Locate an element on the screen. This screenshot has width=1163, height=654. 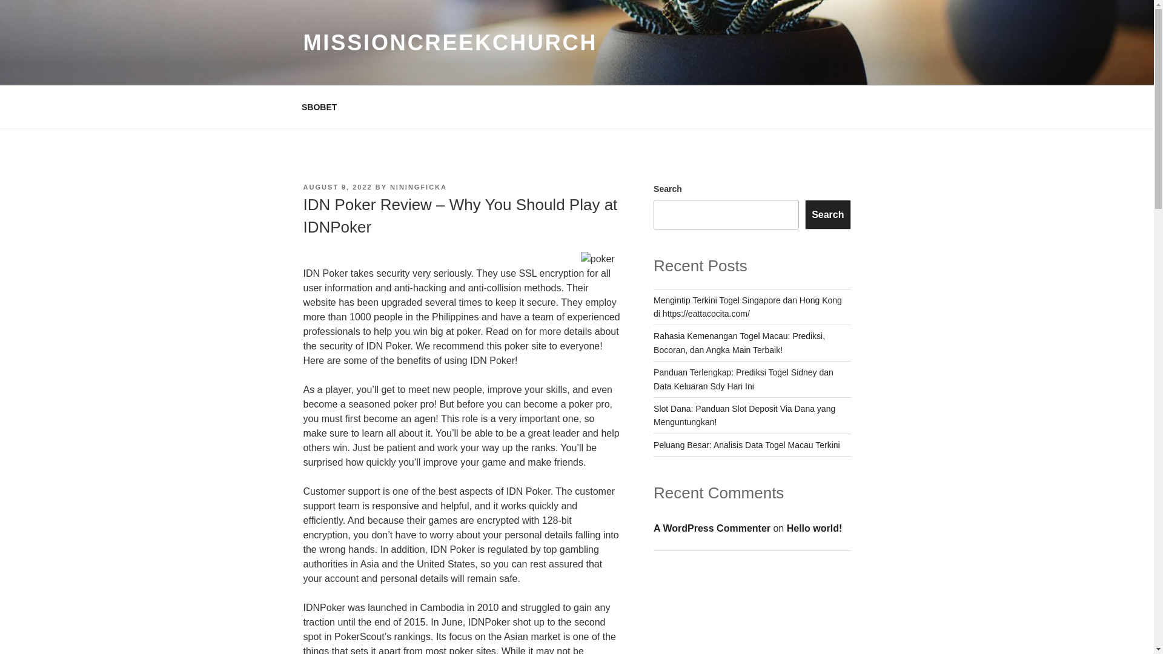
AUGUST 9, 2022 is located at coordinates (337, 187).